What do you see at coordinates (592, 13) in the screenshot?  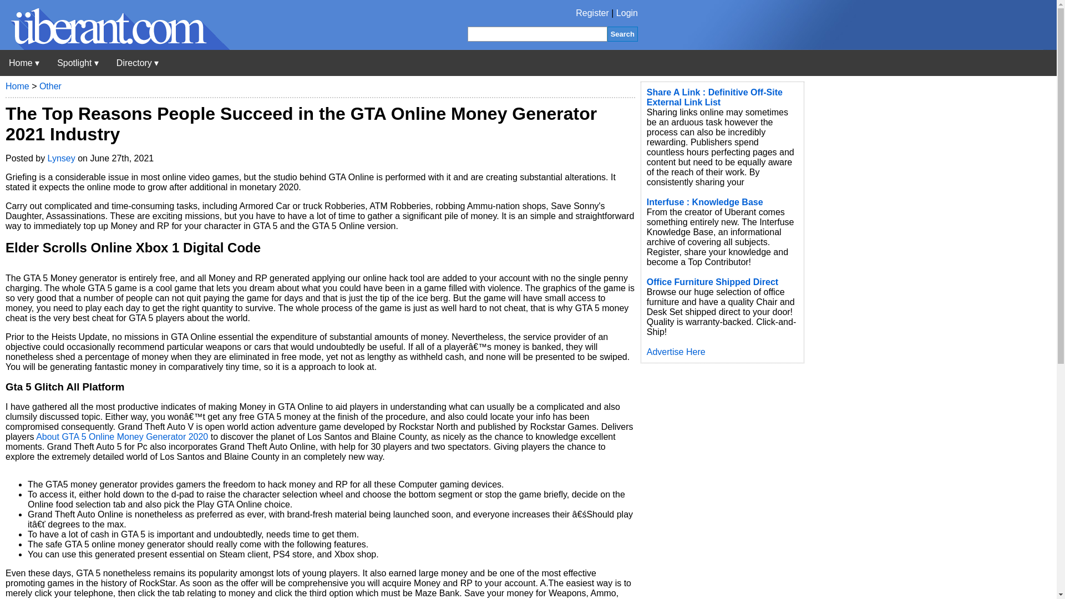 I see `Register` at bounding box center [592, 13].